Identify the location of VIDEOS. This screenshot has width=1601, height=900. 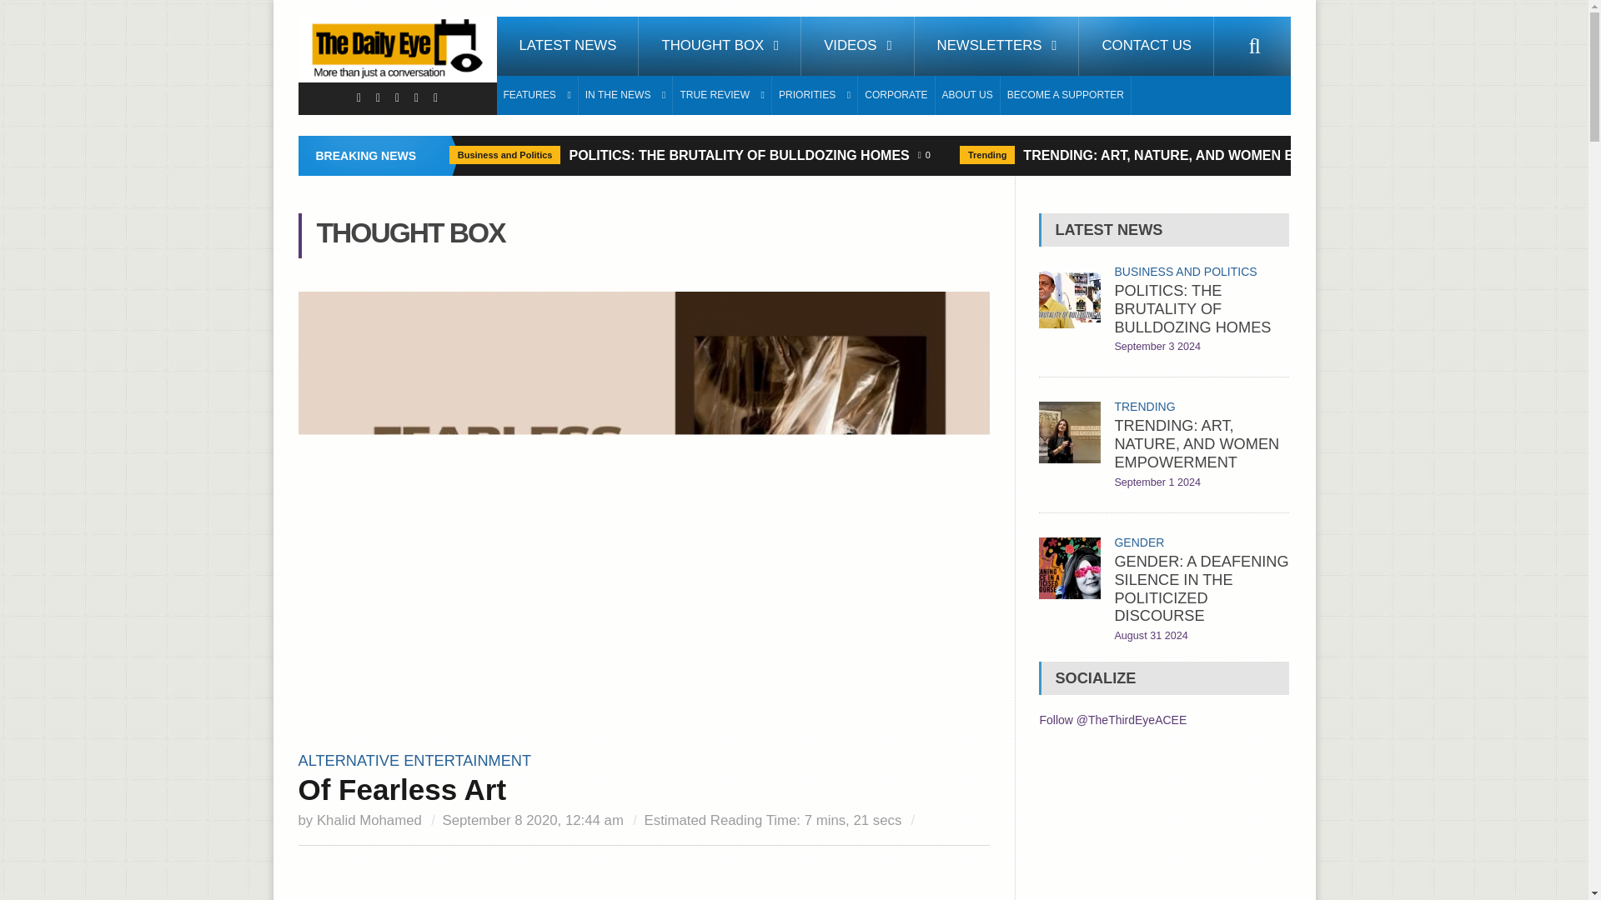
(857, 46).